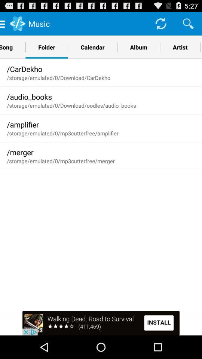 This screenshot has height=359, width=202. I want to click on click to install the app, so click(101, 323).